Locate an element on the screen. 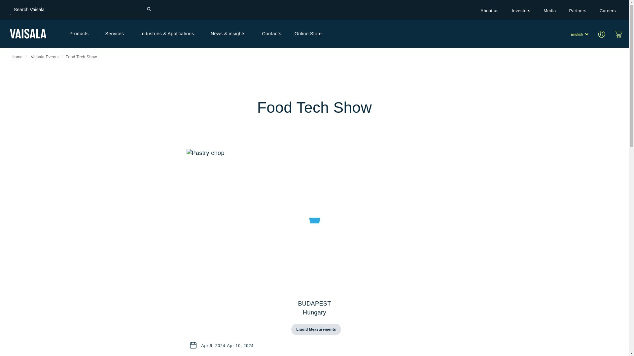 This screenshot has height=356, width=634. Login to MyVaisala is located at coordinates (604, 34).